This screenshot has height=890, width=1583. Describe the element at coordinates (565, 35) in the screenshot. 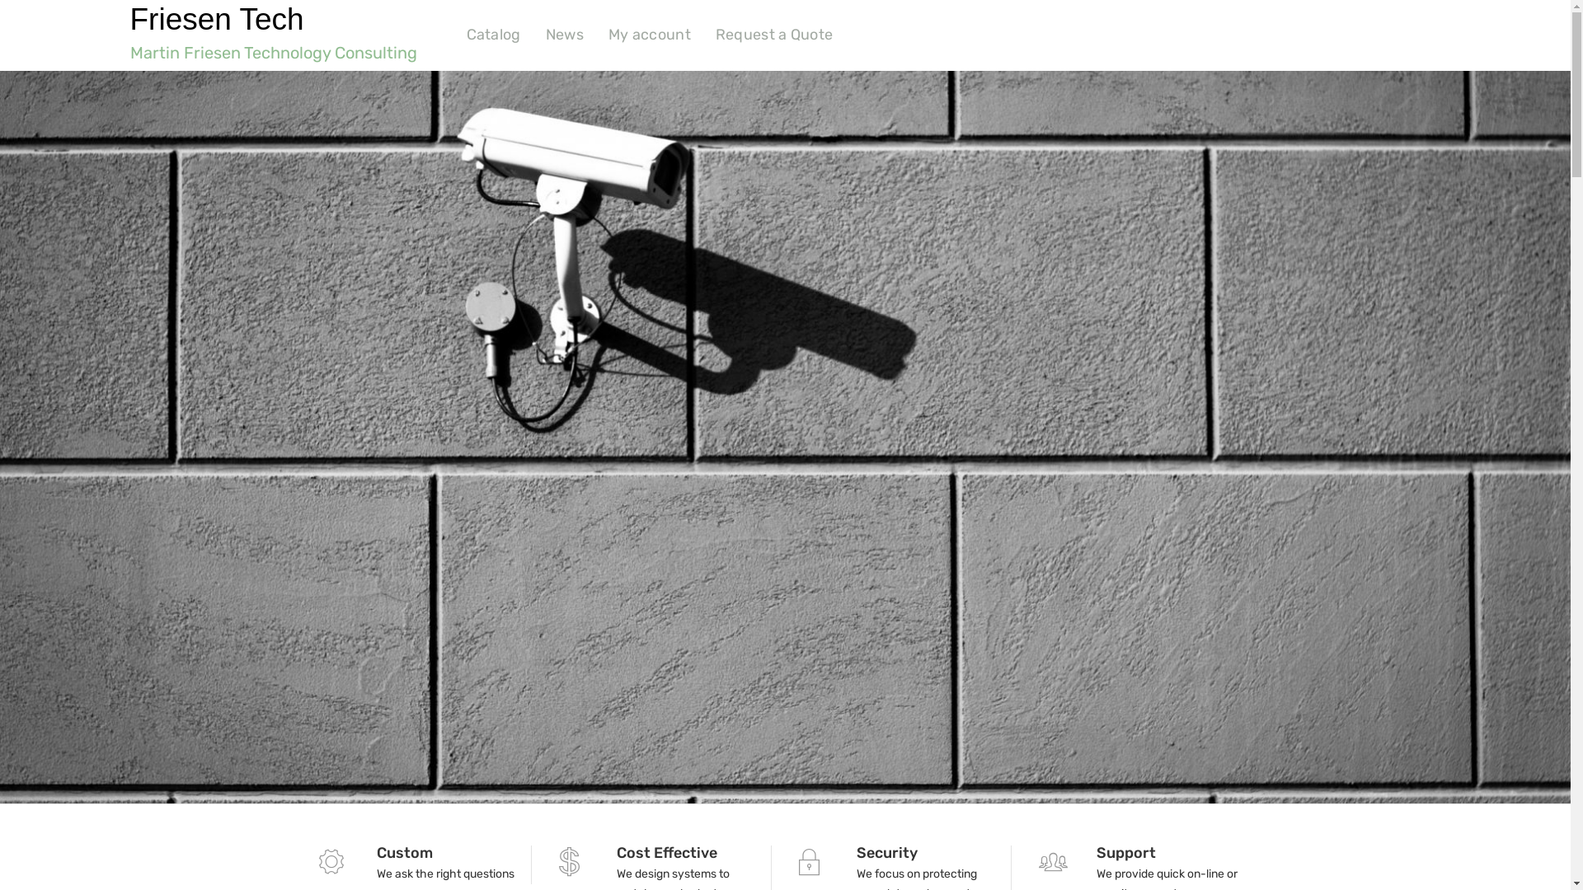

I see `News` at that location.